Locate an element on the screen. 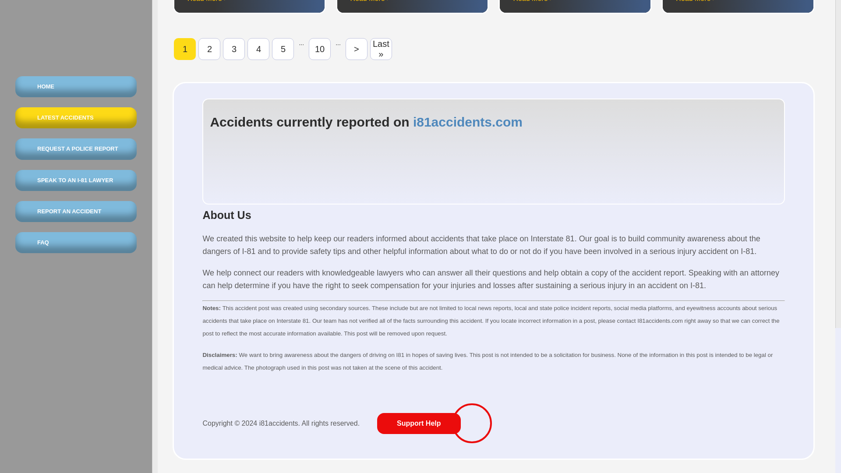 This screenshot has height=473, width=841. i81accidents.com is located at coordinates (467, 122).